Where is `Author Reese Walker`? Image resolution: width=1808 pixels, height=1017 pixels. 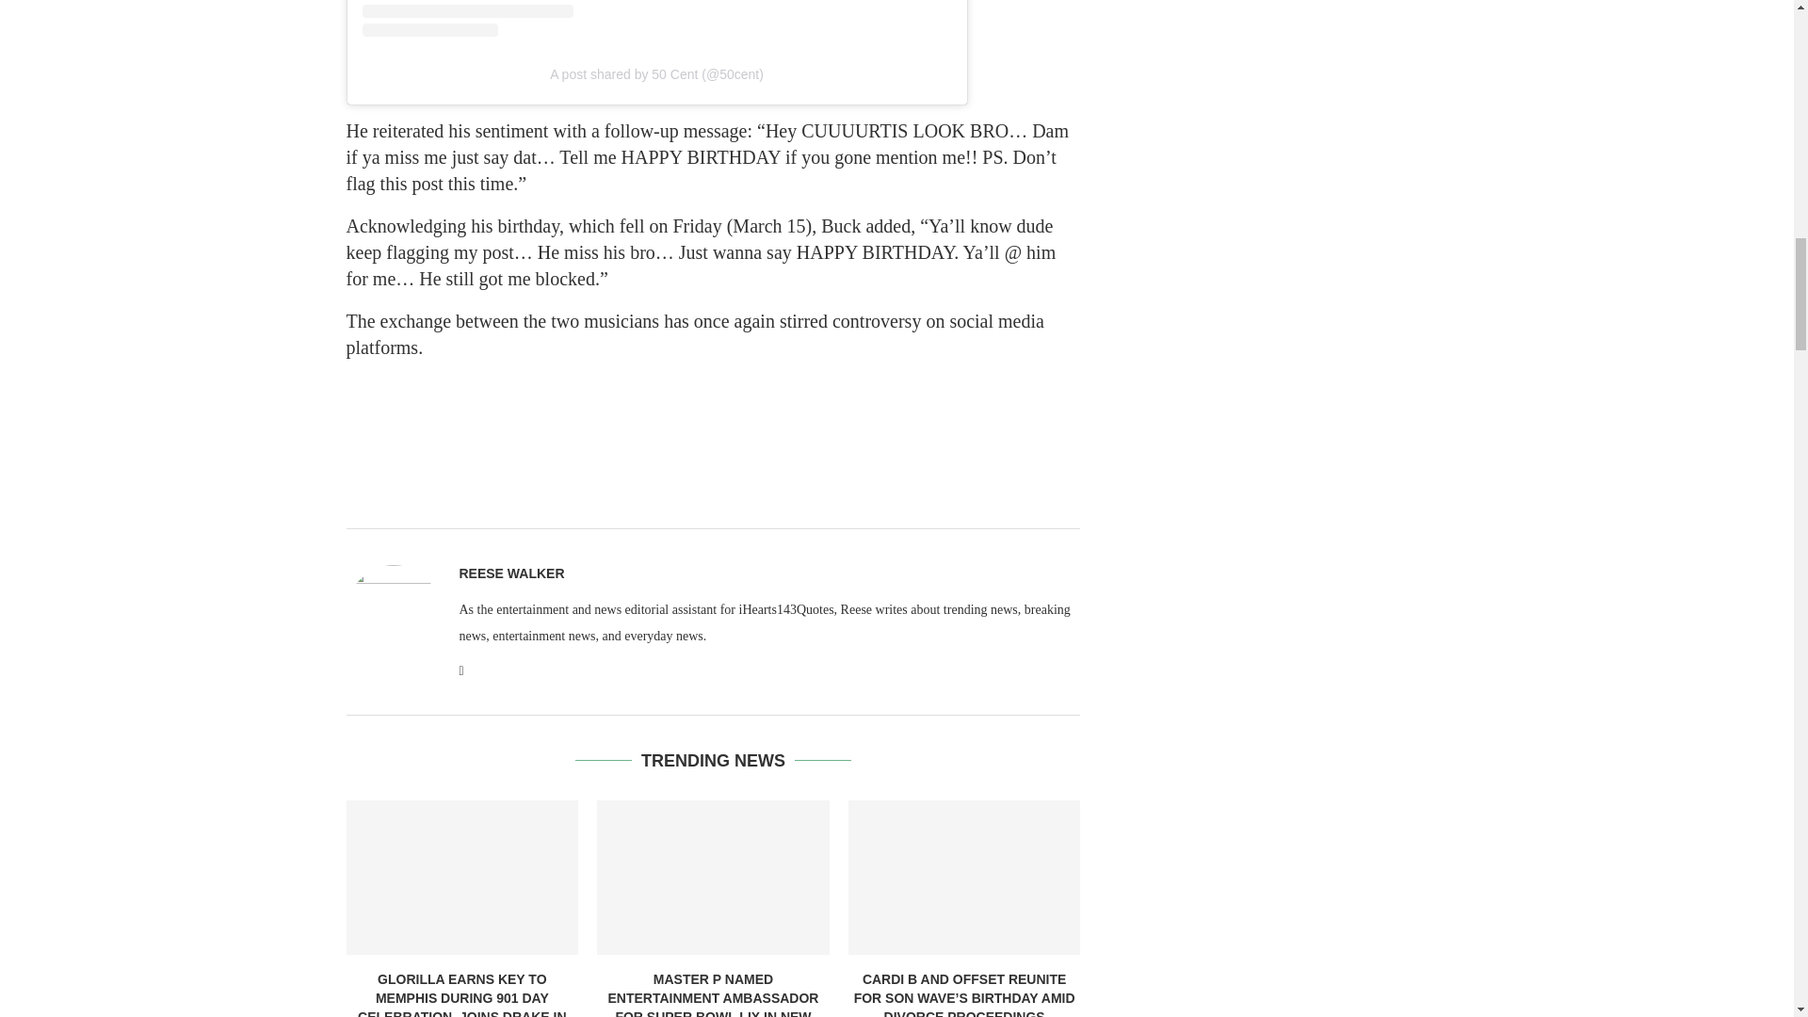
Author Reese Walker is located at coordinates (511, 573).